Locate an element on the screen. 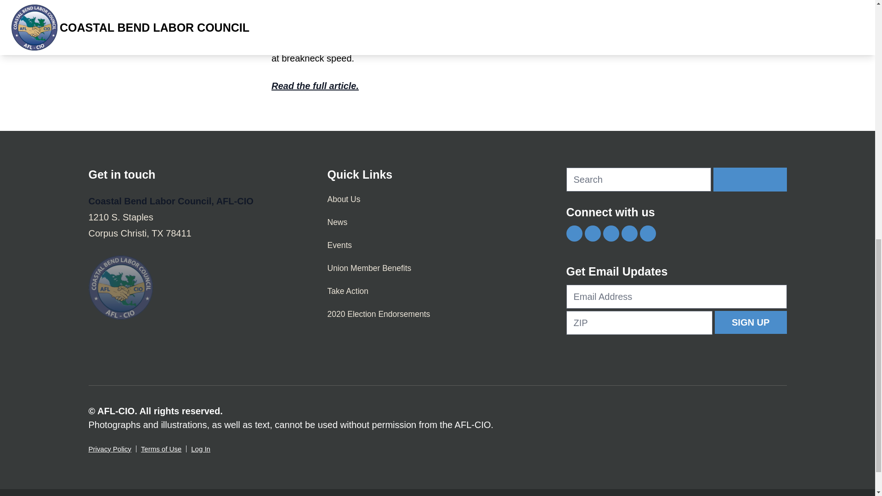  News is located at coordinates (437, 222).